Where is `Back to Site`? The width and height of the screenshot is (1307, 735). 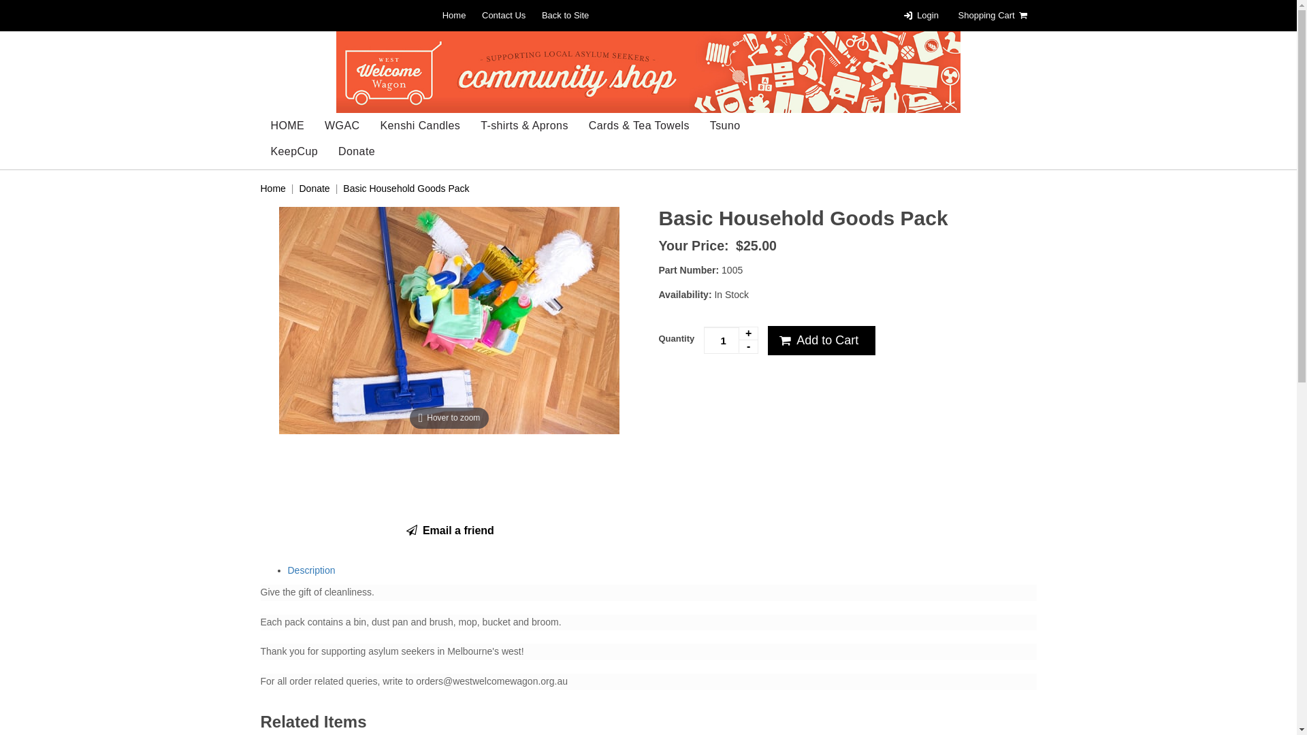
Back to Site is located at coordinates (565, 15).